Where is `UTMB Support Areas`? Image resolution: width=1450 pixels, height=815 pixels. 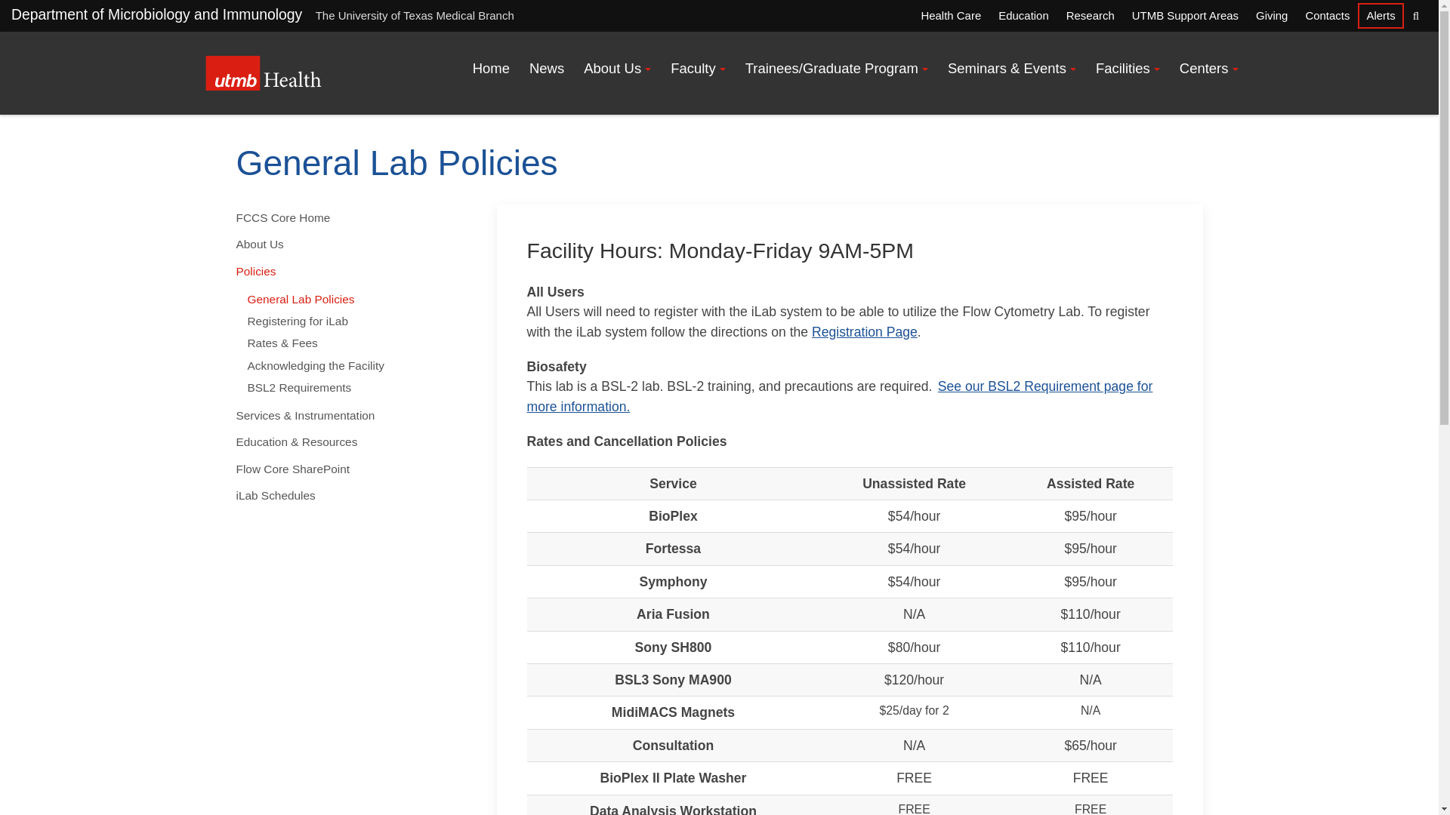
UTMB Support Areas is located at coordinates (1184, 15).